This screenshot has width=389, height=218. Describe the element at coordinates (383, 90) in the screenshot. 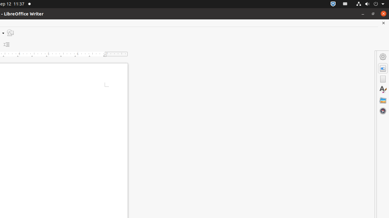

I see `Styles` at that location.